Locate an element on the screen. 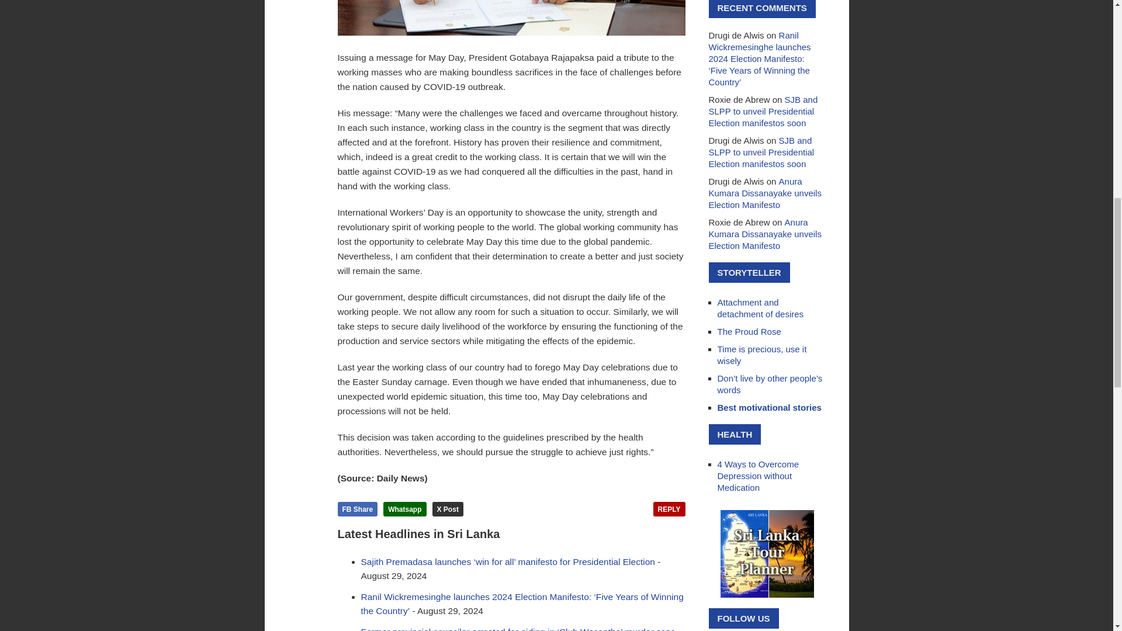  REPLY is located at coordinates (669, 509).